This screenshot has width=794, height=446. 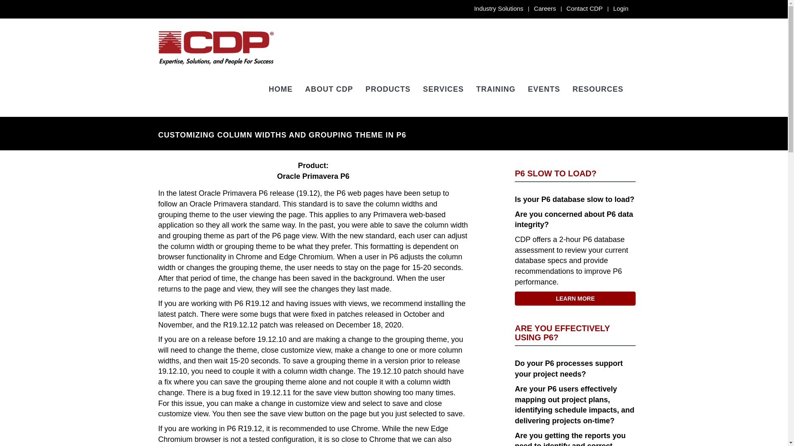 I want to click on ABOUT CDP, so click(x=329, y=88).